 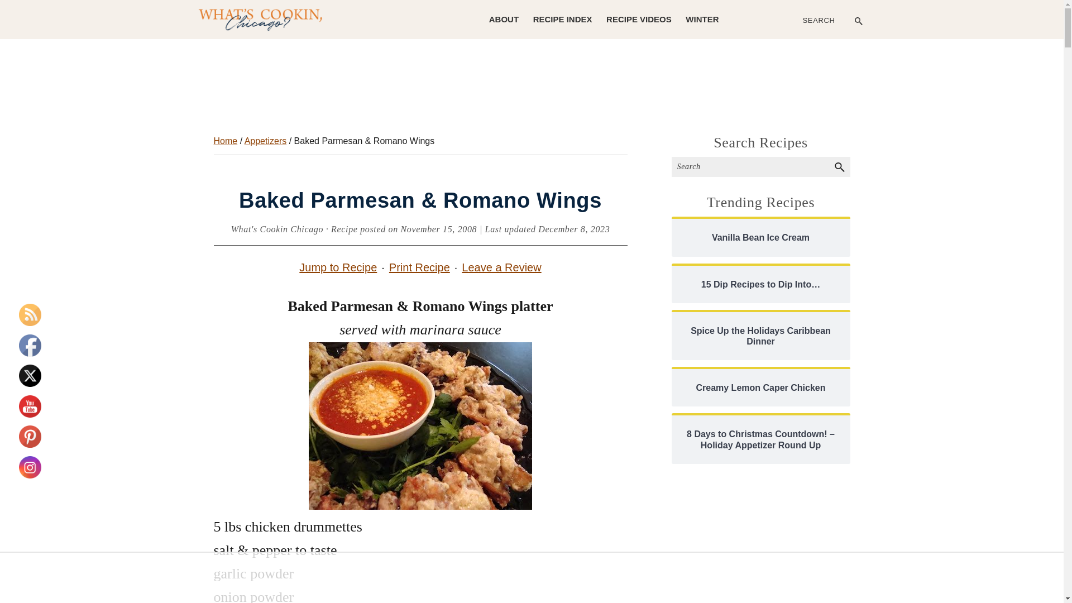 I want to click on Home, so click(x=225, y=141).